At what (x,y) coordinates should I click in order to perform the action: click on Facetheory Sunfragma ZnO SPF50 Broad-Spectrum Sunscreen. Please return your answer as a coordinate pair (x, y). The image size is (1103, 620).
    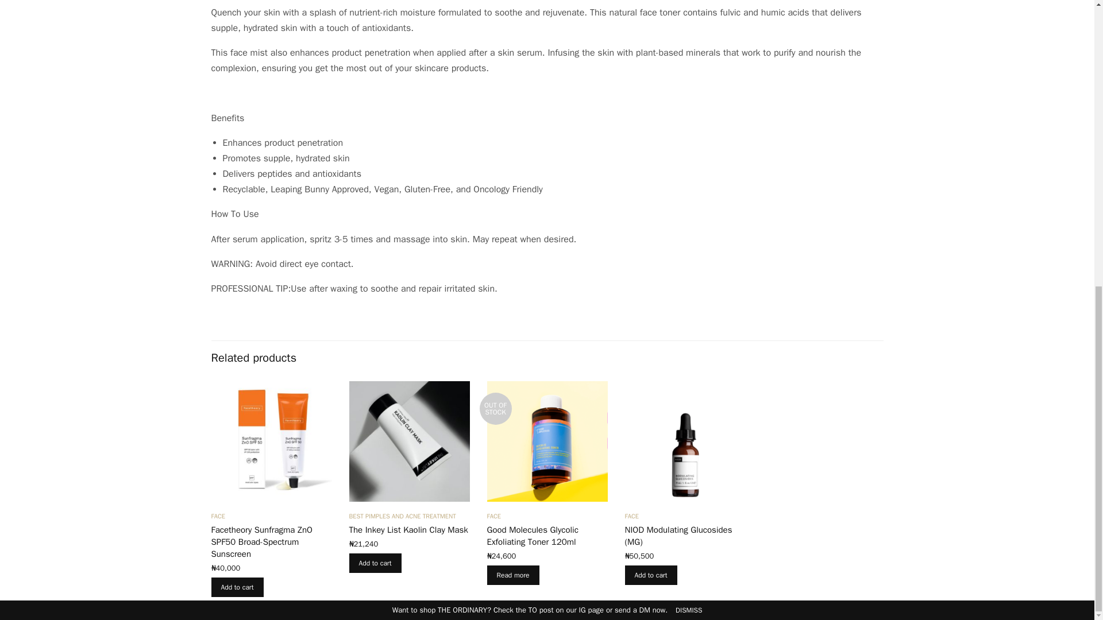
    Looking at the image, I should click on (271, 441).